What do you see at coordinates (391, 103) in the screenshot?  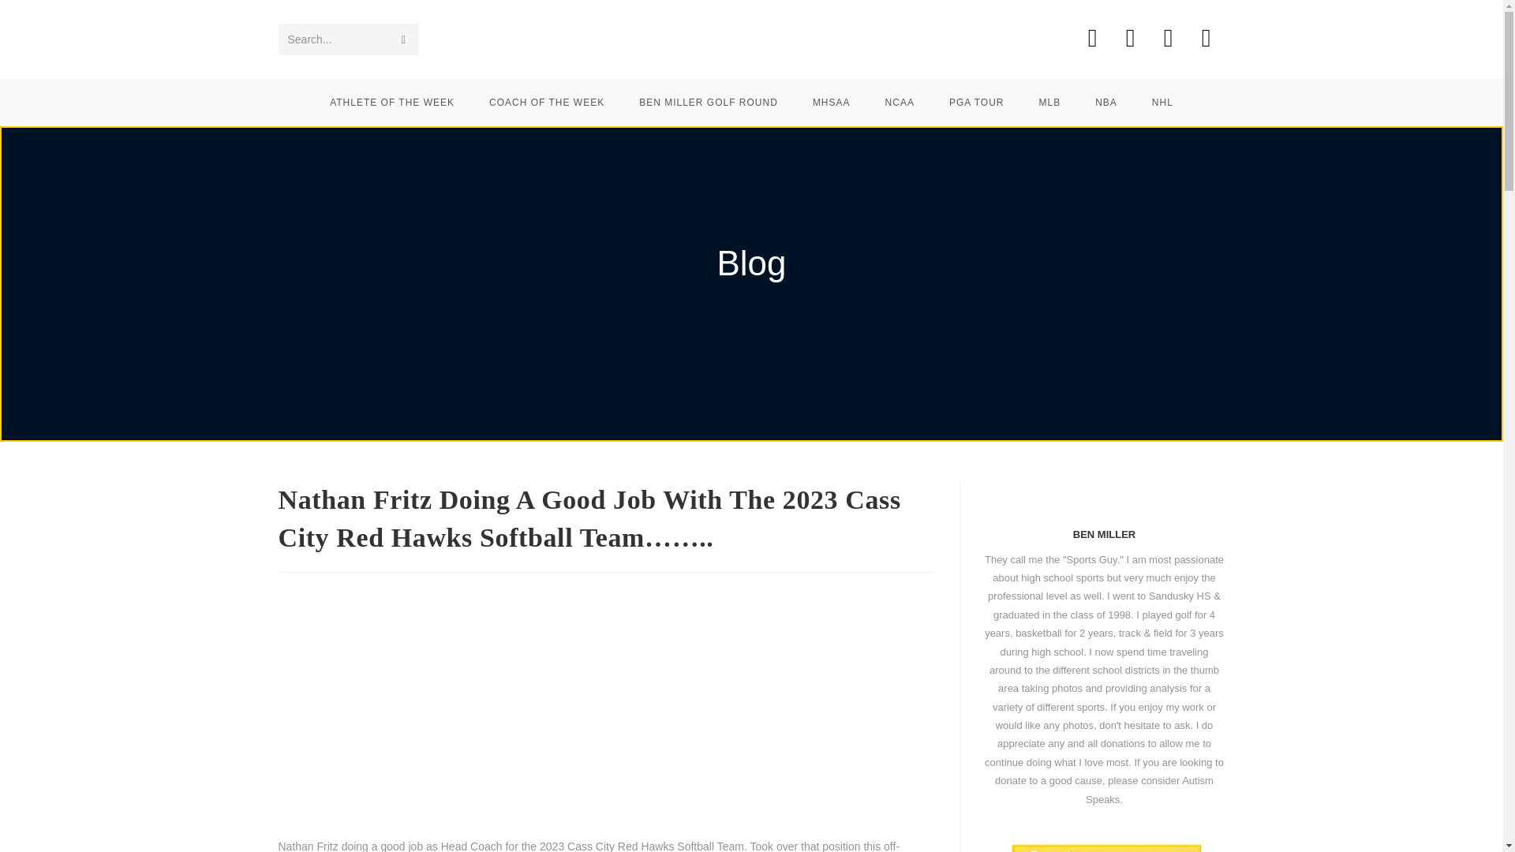 I see `ATHLETE OF THE WEEK` at bounding box center [391, 103].